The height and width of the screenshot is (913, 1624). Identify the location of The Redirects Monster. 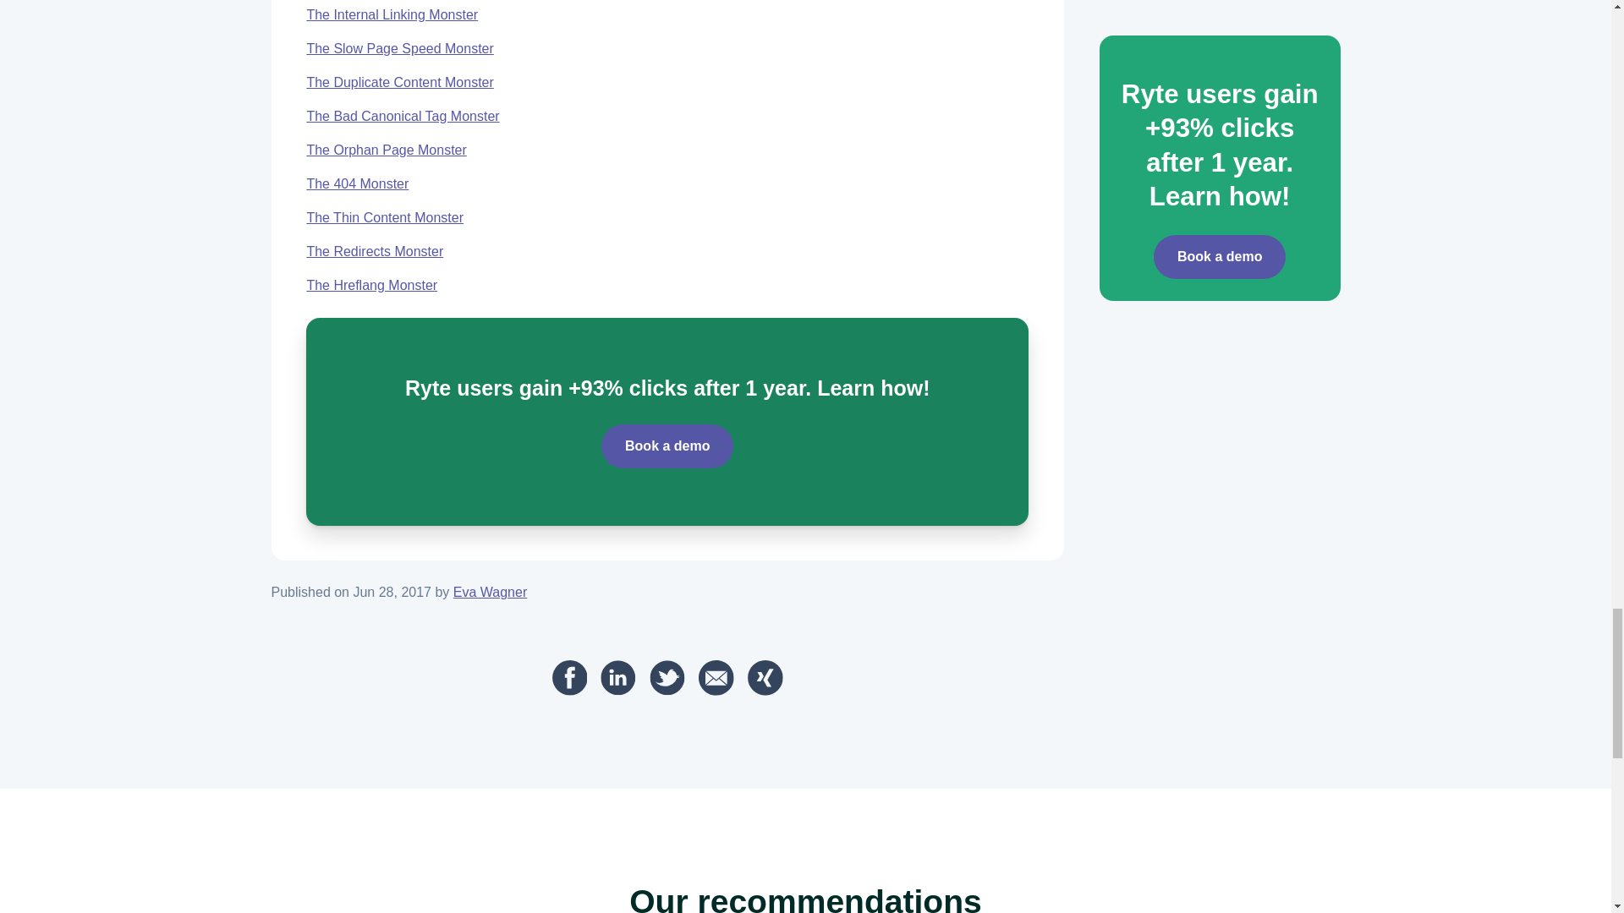
(375, 251).